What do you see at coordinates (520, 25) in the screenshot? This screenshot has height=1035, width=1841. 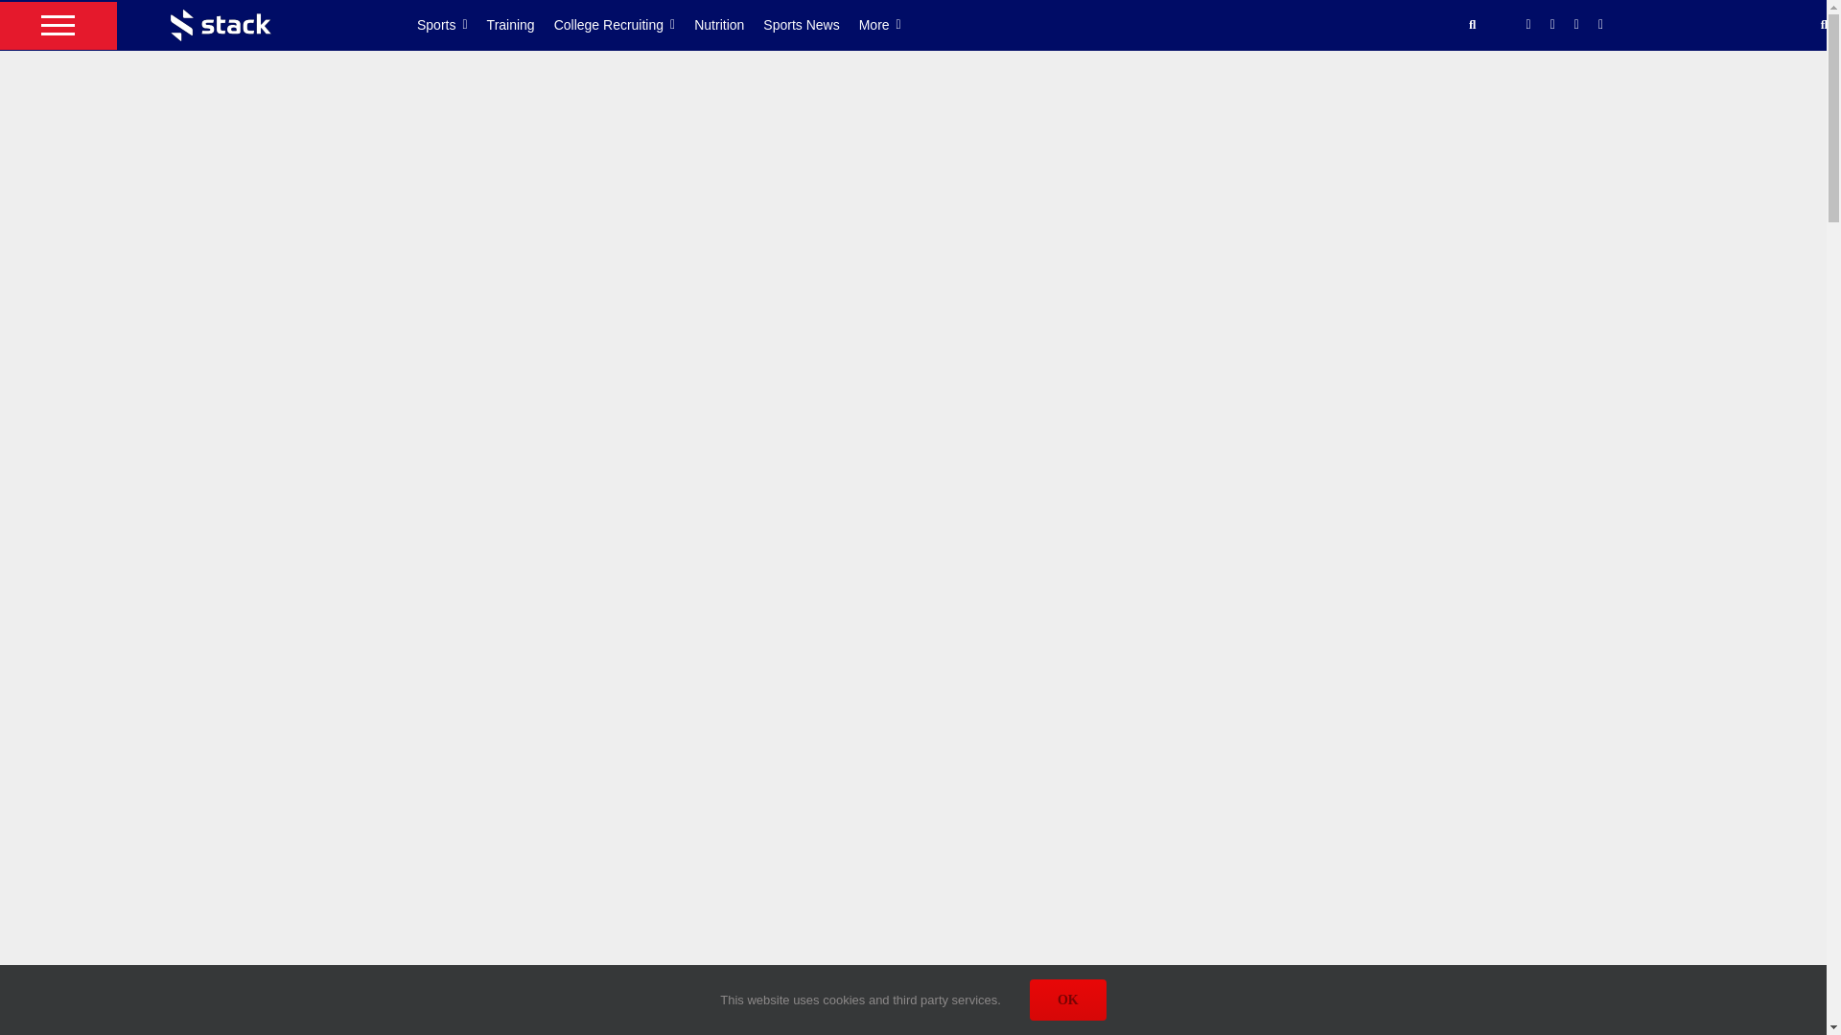 I see `Training` at bounding box center [520, 25].